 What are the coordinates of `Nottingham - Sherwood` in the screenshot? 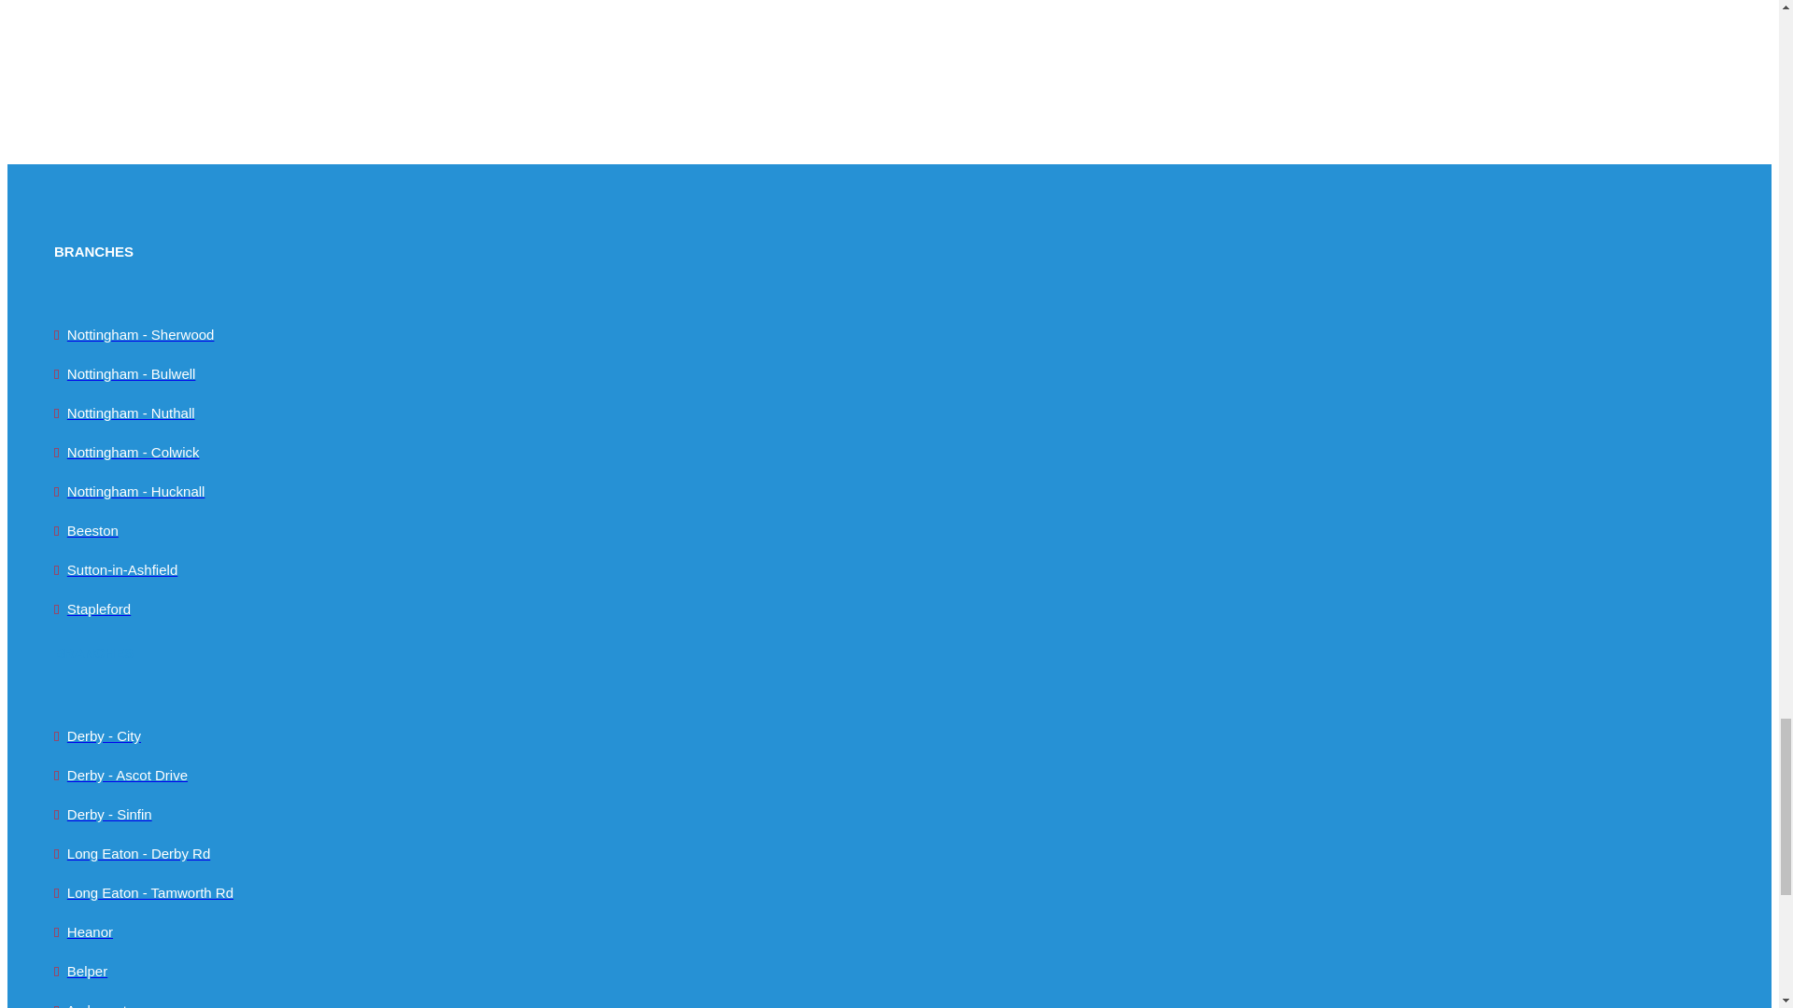 It's located at (141, 334).